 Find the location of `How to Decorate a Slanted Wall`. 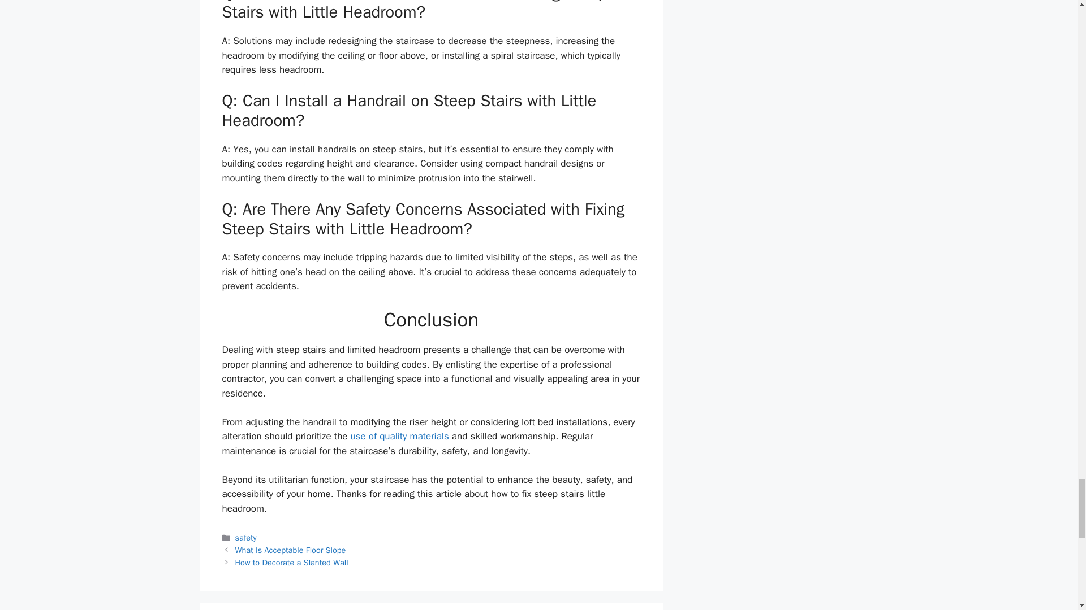

How to Decorate a Slanted Wall is located at coordinates (292, 563).